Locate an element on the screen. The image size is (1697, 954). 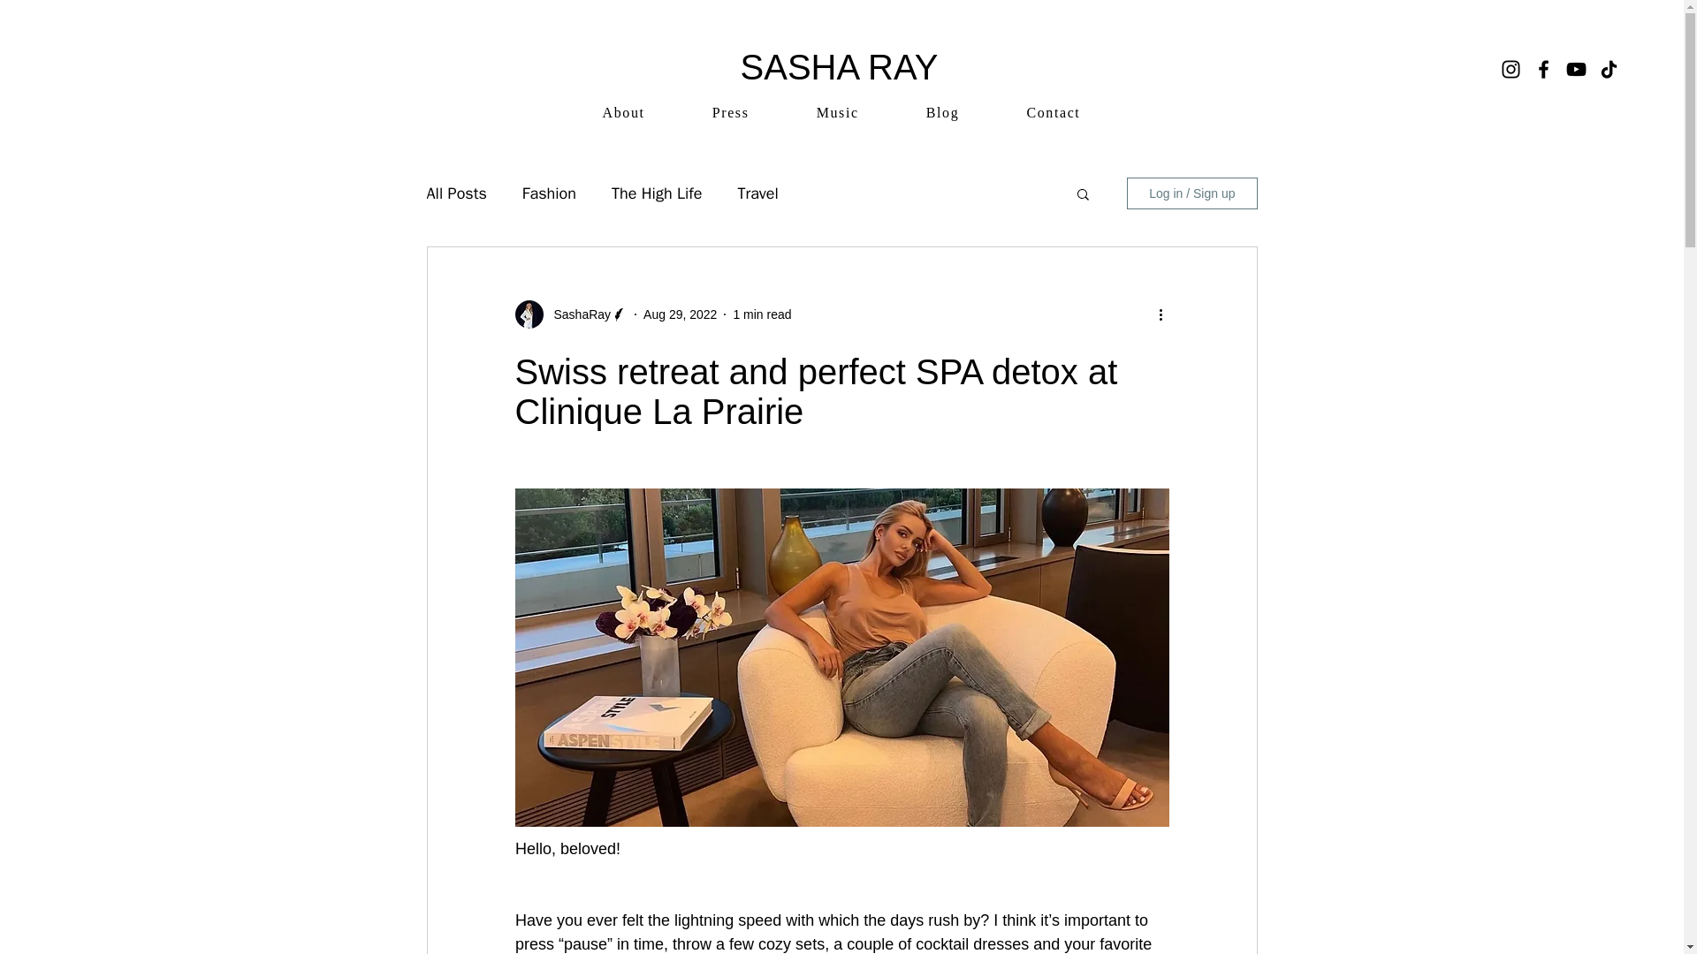
About is located at coordinates (624, 113).